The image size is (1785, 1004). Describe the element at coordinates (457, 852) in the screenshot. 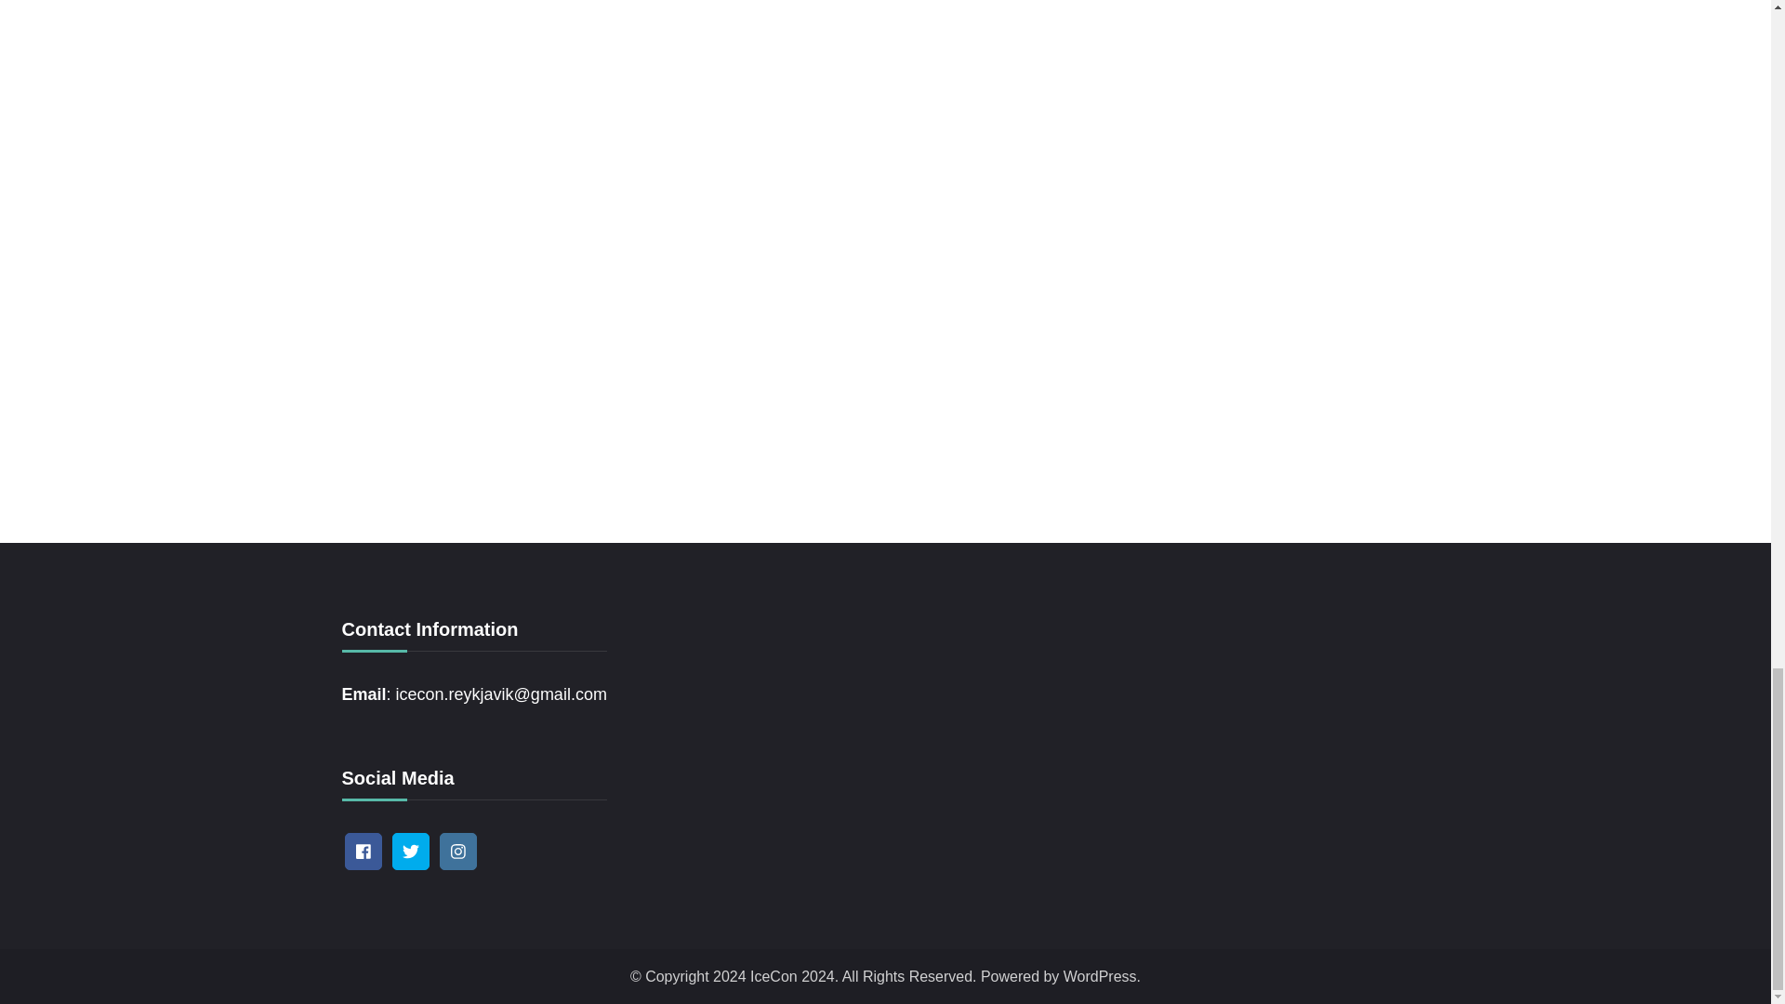

I see `instagram` at that location.